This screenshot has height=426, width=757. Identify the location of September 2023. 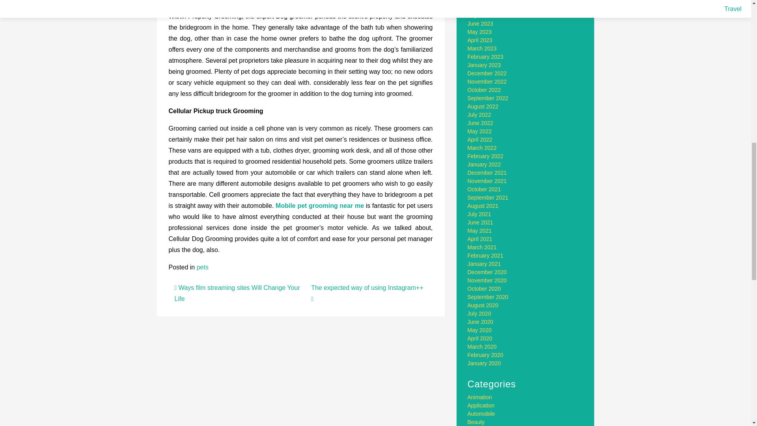
(488, 1).